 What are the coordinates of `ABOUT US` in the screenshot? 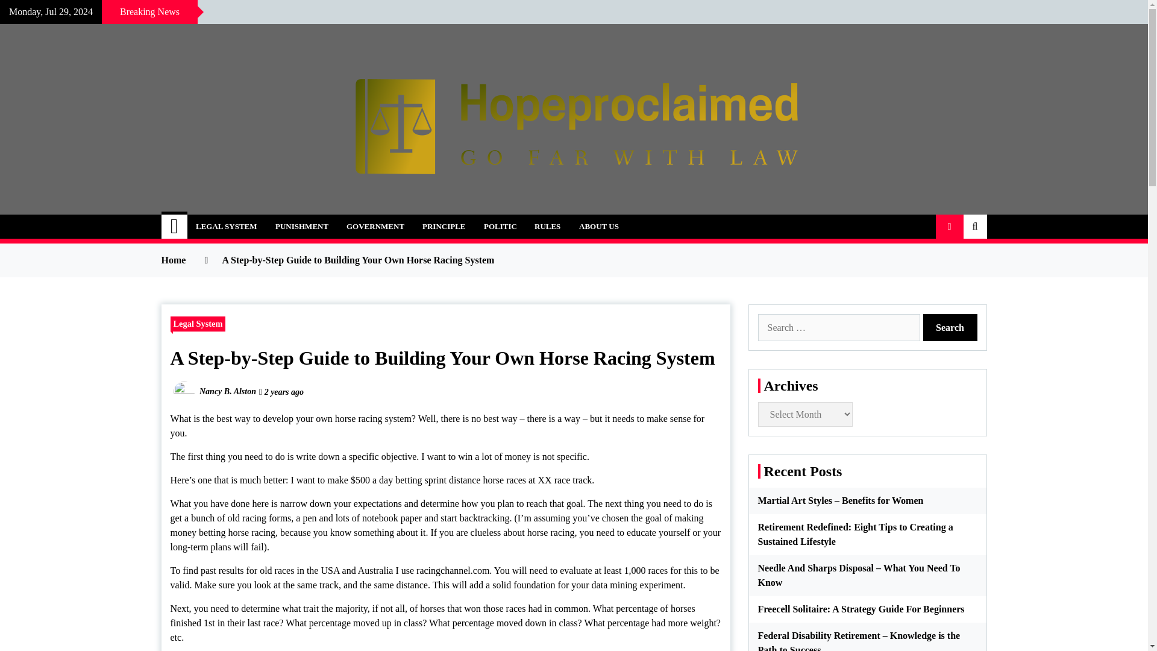 It's located at (599, 227).